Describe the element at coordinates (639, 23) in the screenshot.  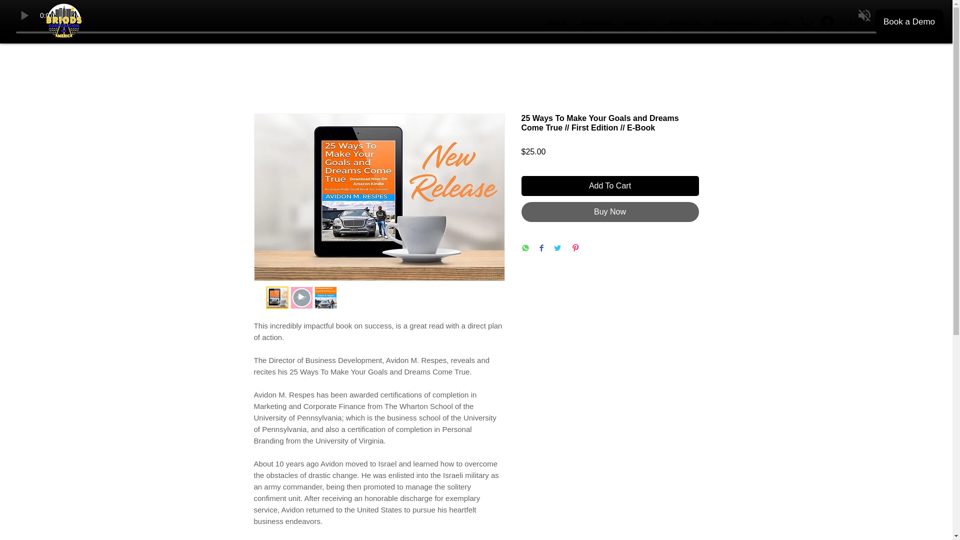
I see `Products` at that location.